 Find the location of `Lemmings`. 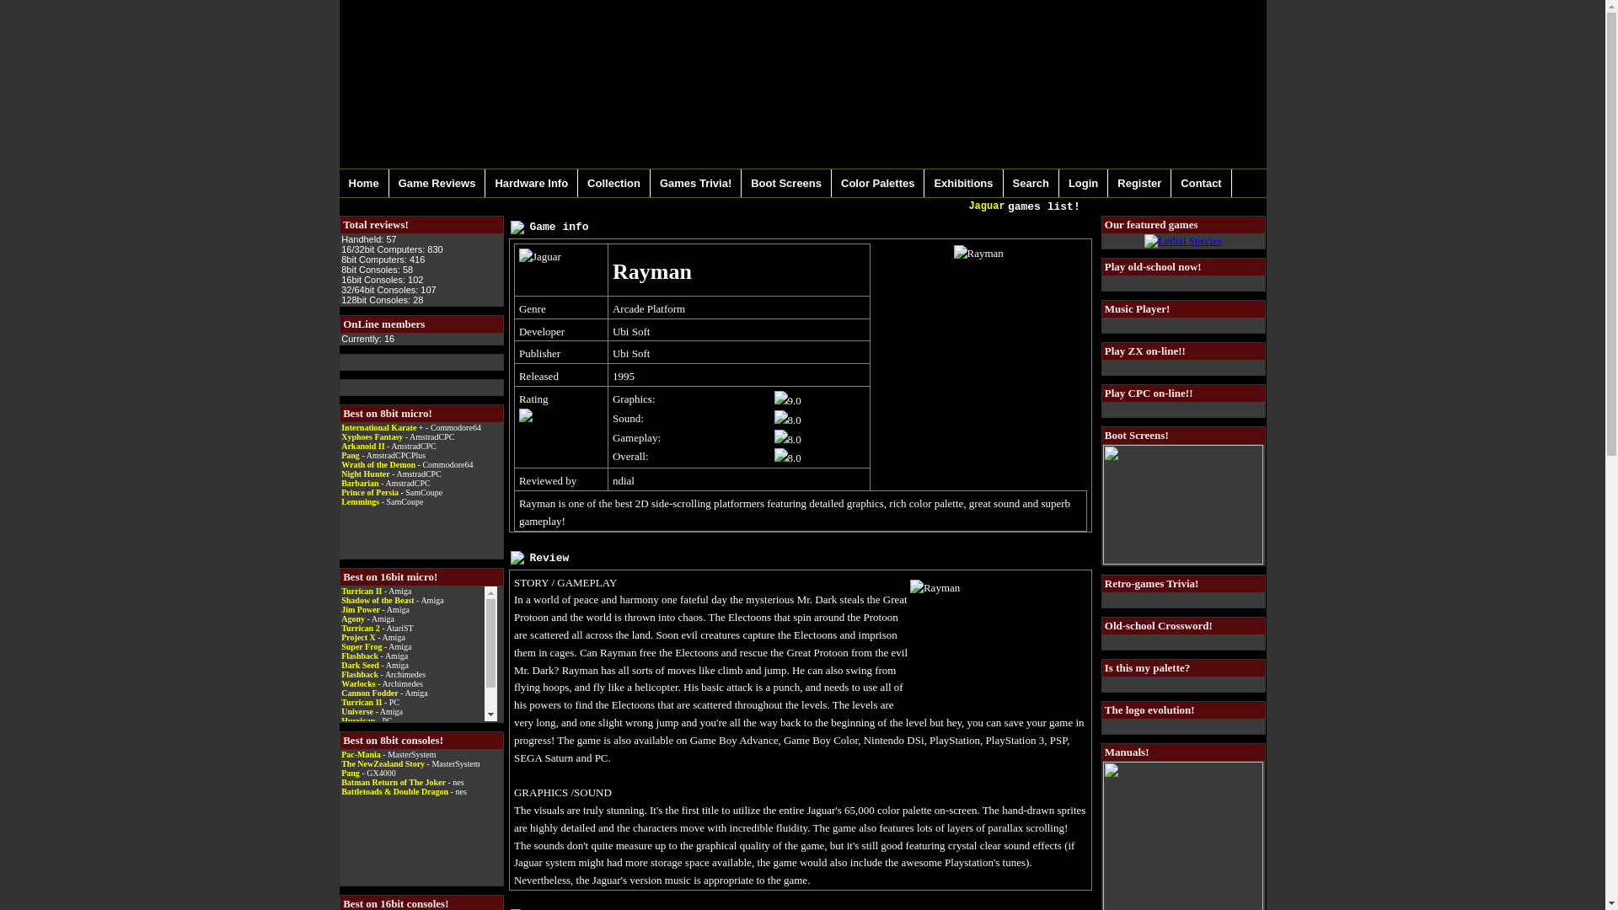

Lemmings is located at coordinates (360, 500).